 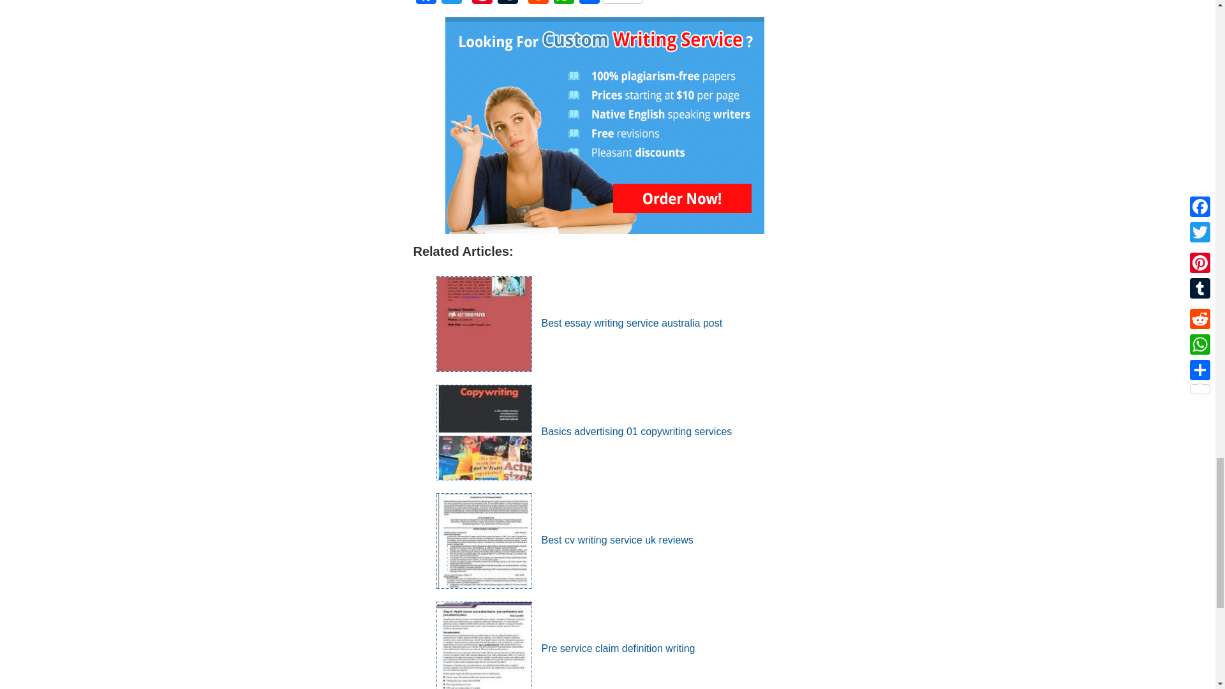 I want to click on Reddit, so click(x=538, y=3).